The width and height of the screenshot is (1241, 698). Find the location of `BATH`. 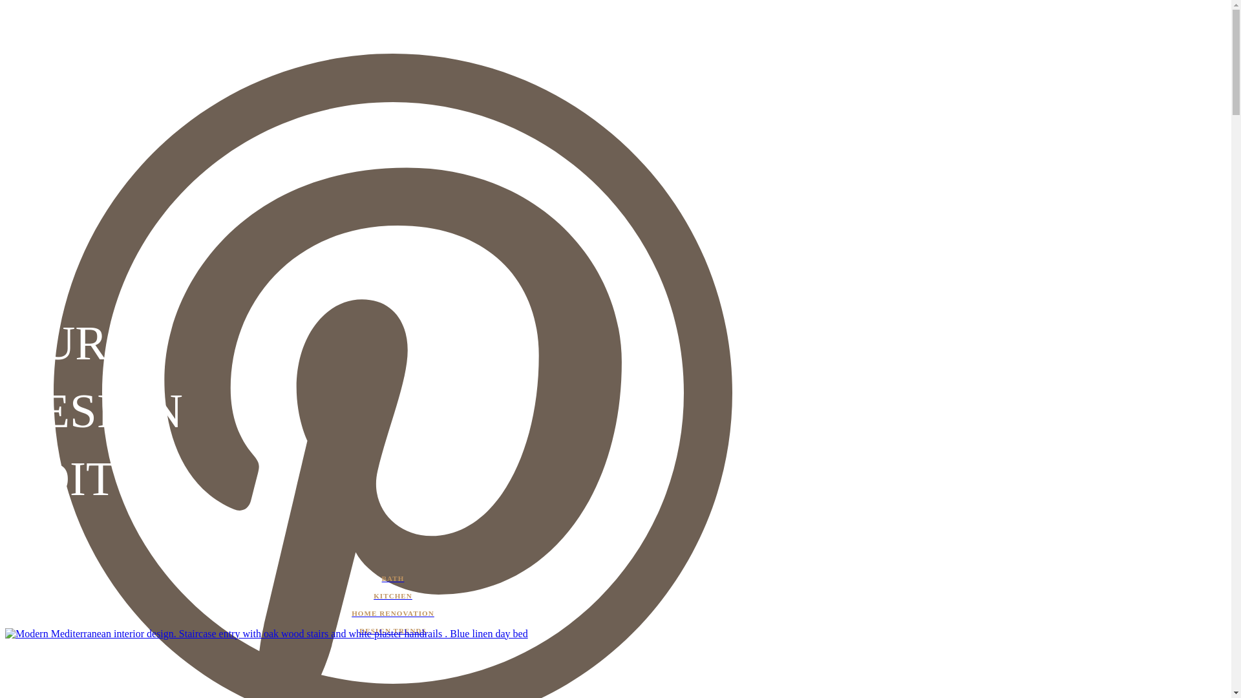

BATH is located at coordinates (392, 579).